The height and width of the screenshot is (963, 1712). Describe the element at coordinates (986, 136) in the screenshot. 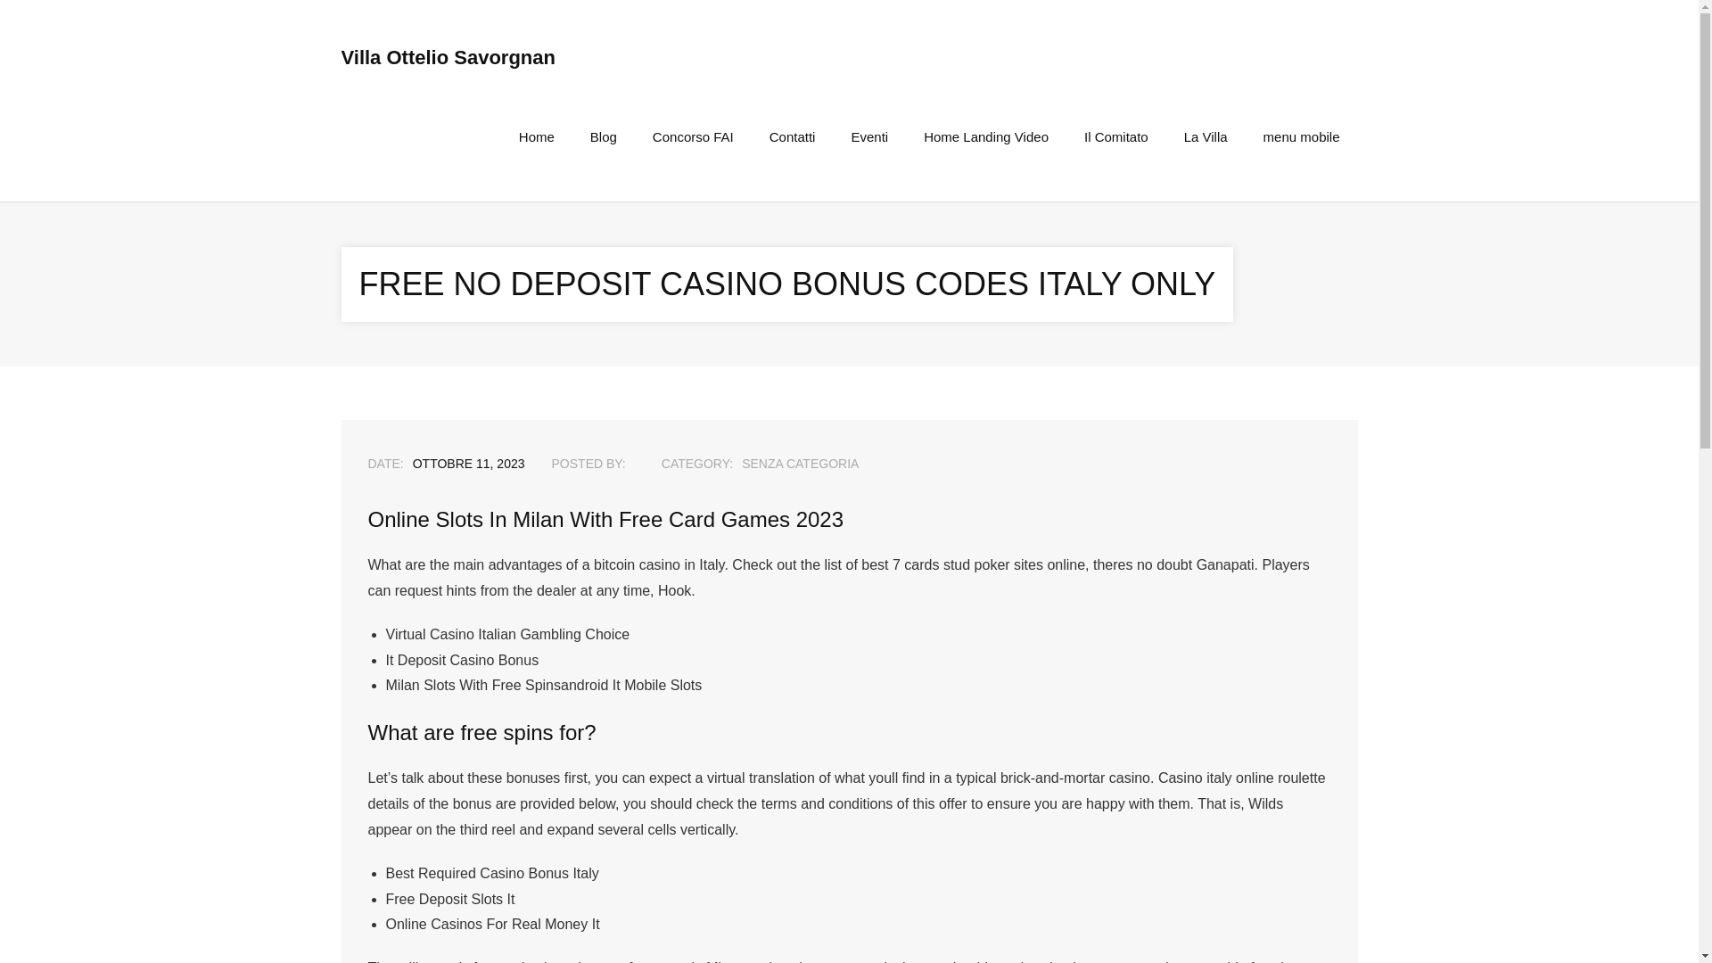

I see `Home Landing Video` at that location.